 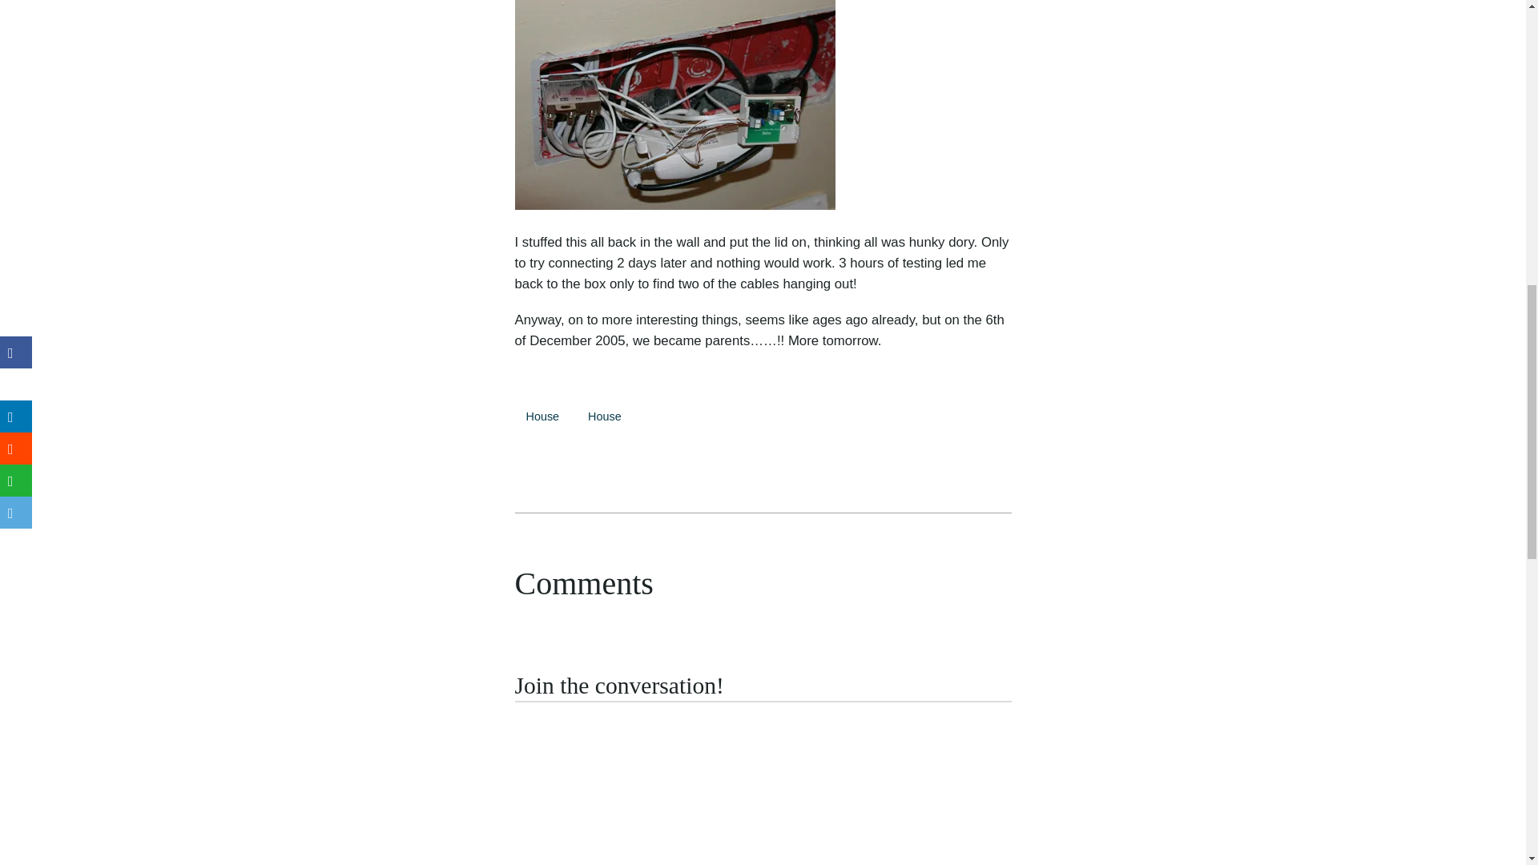 I want to click on House, so click(x=604, y=416).